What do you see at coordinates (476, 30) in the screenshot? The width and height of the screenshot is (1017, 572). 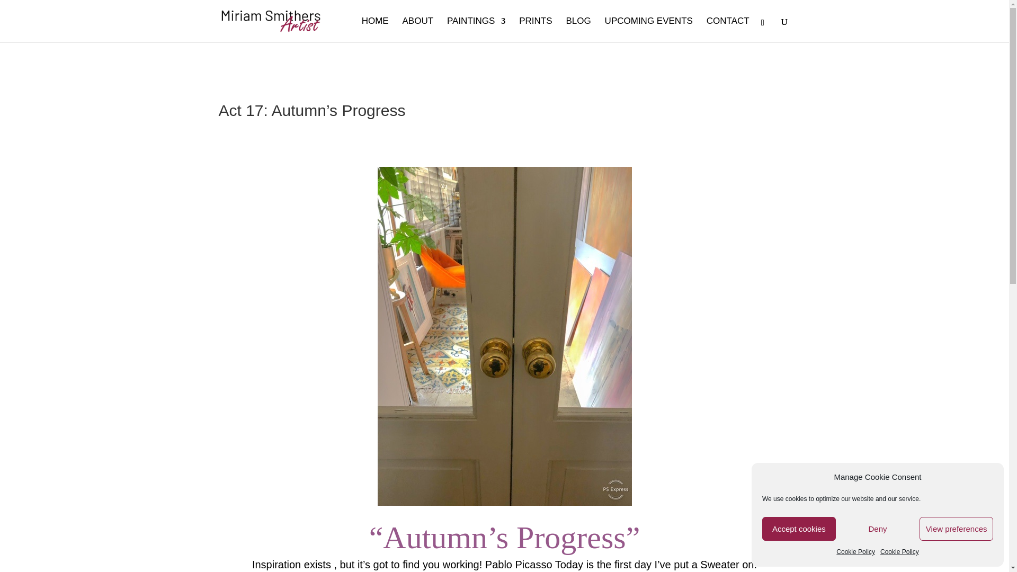 I see `PAINTINGS` at bounding box center [476, 30].